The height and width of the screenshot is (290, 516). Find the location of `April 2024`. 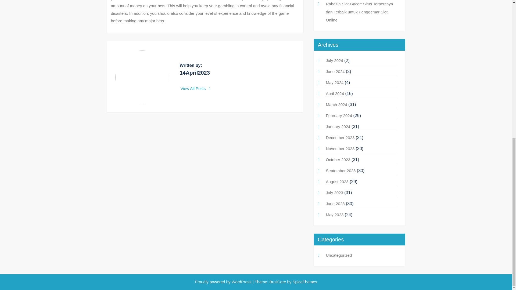

April 2024 is located at coordinates (335, 93).